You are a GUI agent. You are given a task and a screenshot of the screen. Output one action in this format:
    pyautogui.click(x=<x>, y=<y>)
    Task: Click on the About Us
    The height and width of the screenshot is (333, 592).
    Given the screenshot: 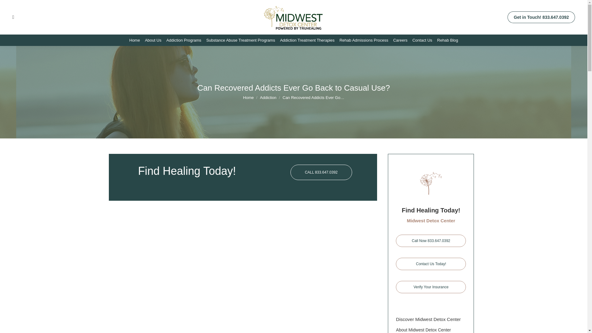 What is the action you would take?
    pyautogui.click(x=153, y=40)
    